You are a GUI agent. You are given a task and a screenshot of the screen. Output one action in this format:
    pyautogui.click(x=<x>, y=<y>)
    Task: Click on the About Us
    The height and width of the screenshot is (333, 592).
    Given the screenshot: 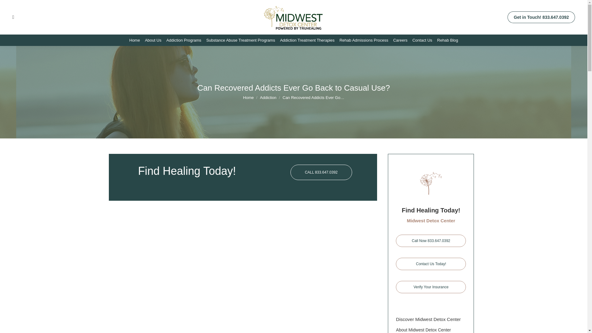 What is the action you would take?
    pyautogui.click(x=153, y=40)
    